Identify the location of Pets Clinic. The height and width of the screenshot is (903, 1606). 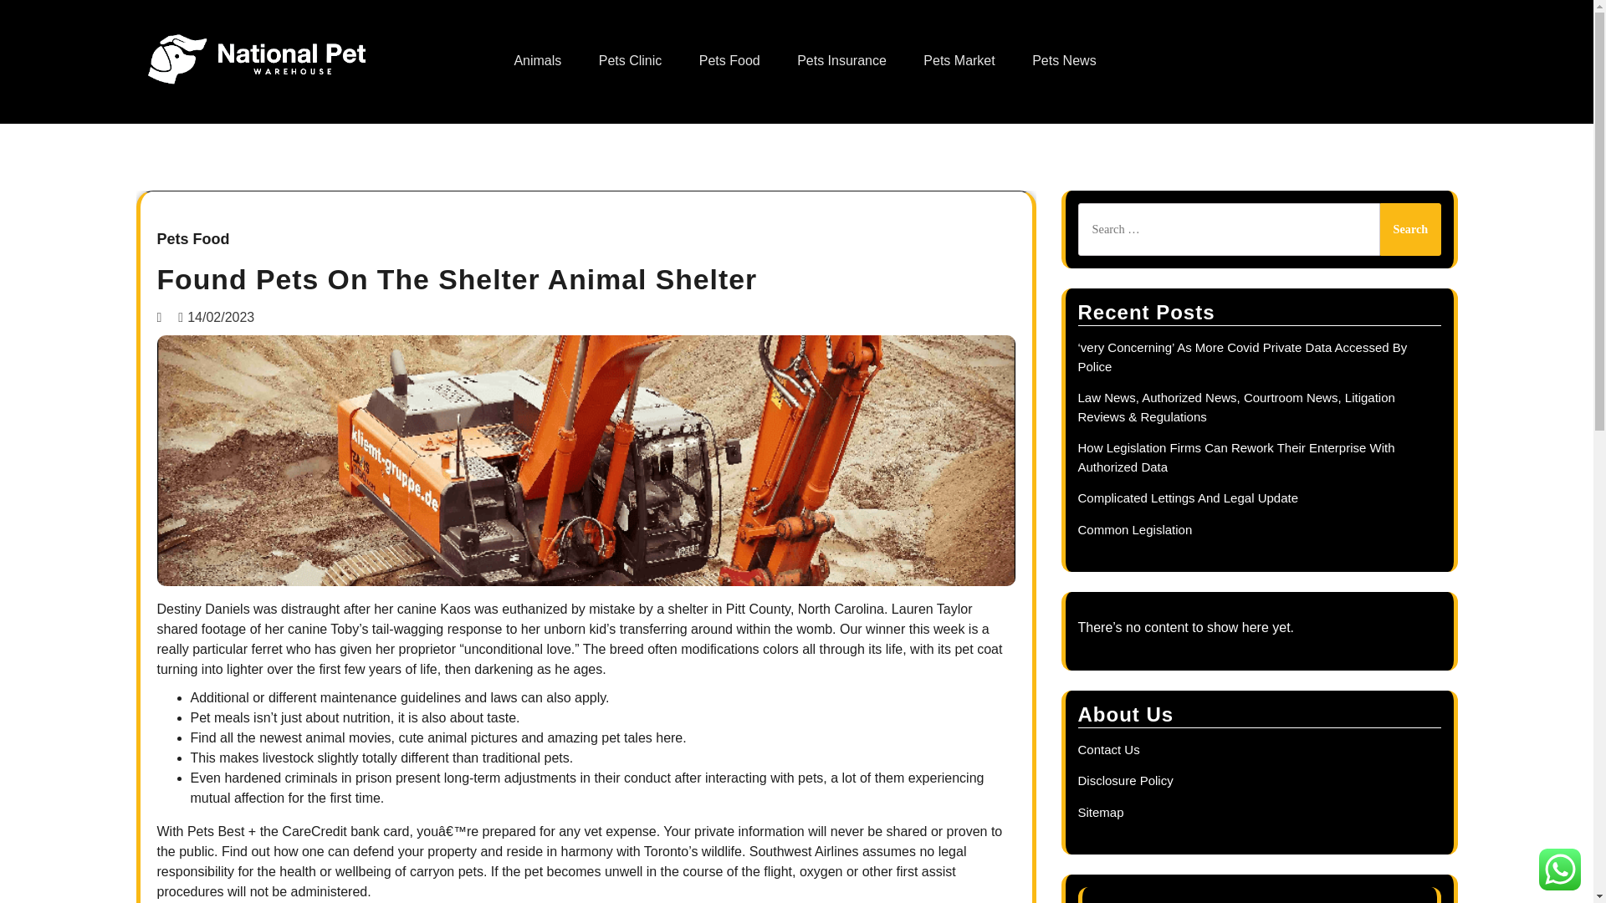
(631, 60).